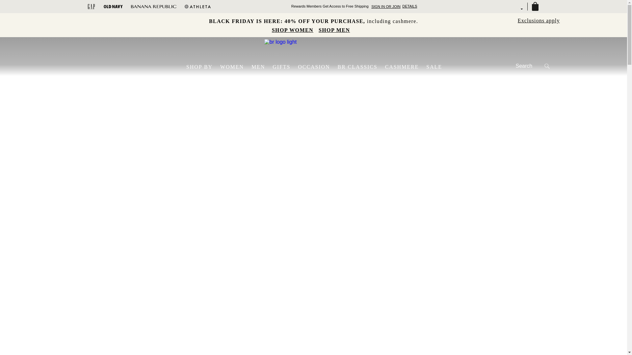  Describe the element at coordinates (258, 67) in the screenshot. I see `MEN` at that location.